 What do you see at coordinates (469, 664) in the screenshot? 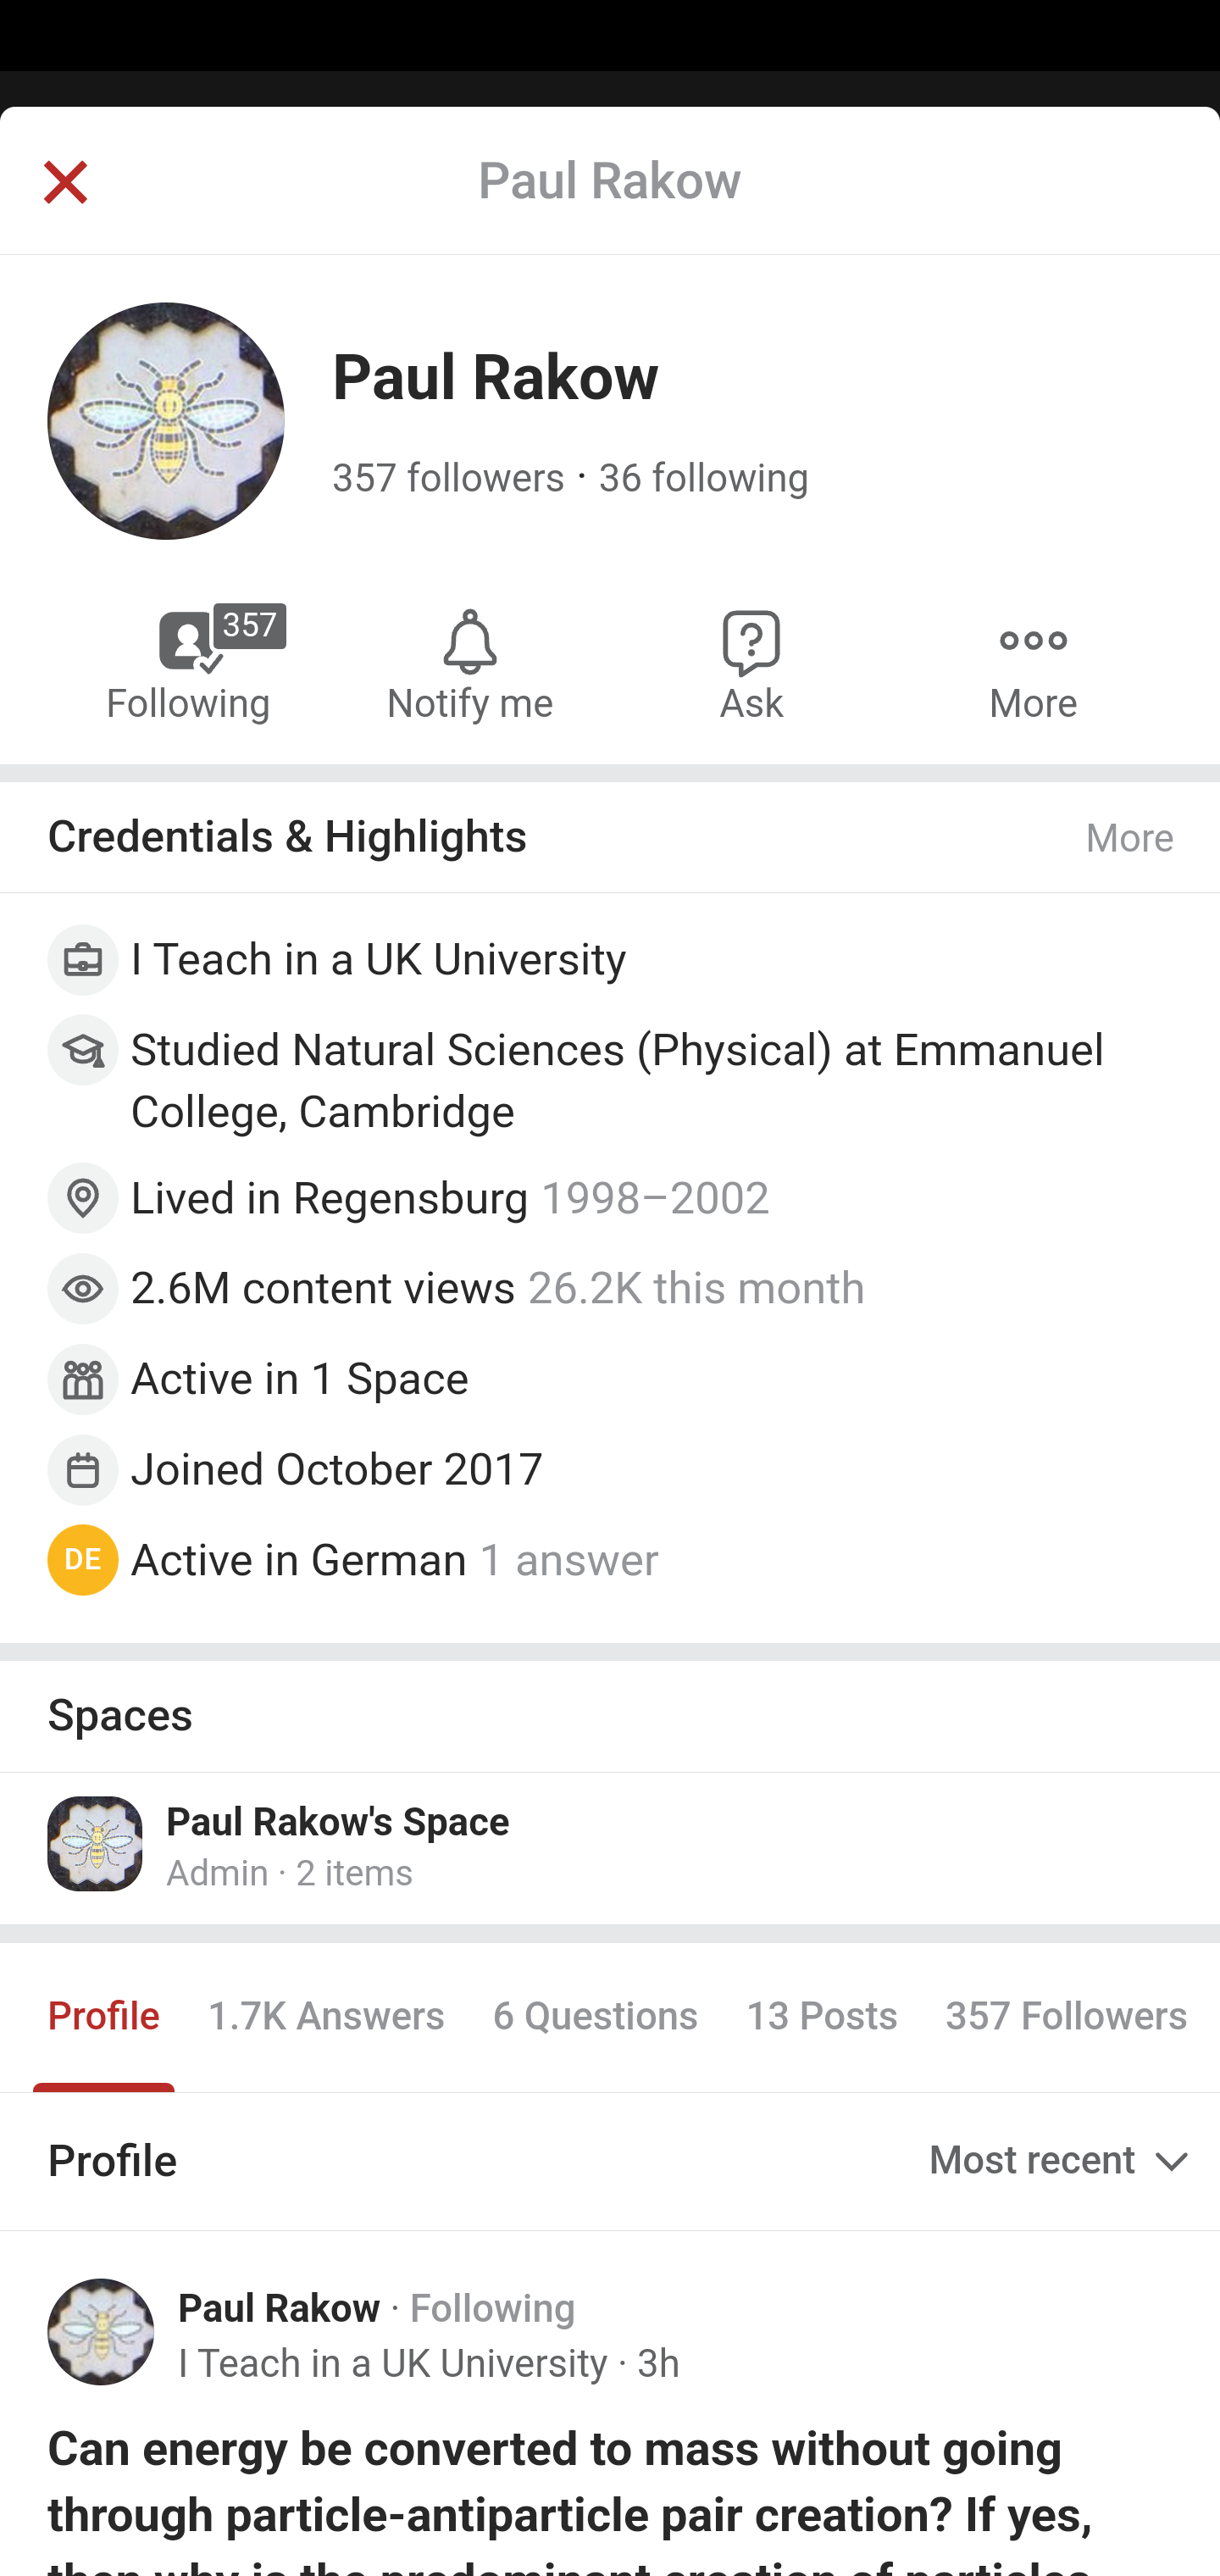
I see `Notify me` at bounding box center [469, 664].